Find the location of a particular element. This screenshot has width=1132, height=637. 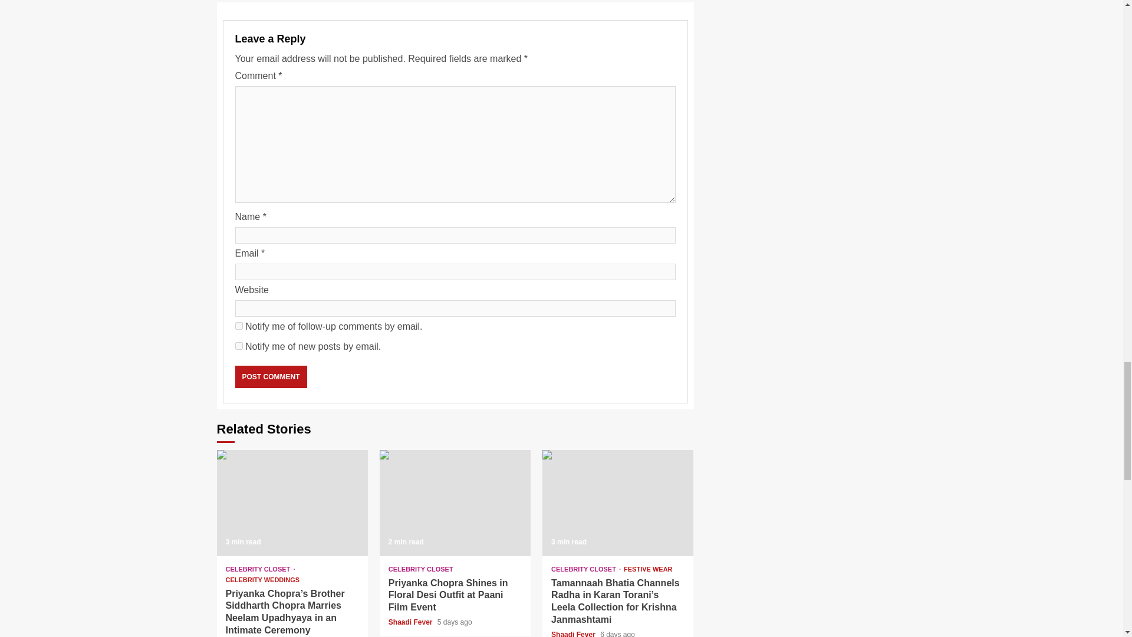

subscribe is located at coordinates (238, 326).